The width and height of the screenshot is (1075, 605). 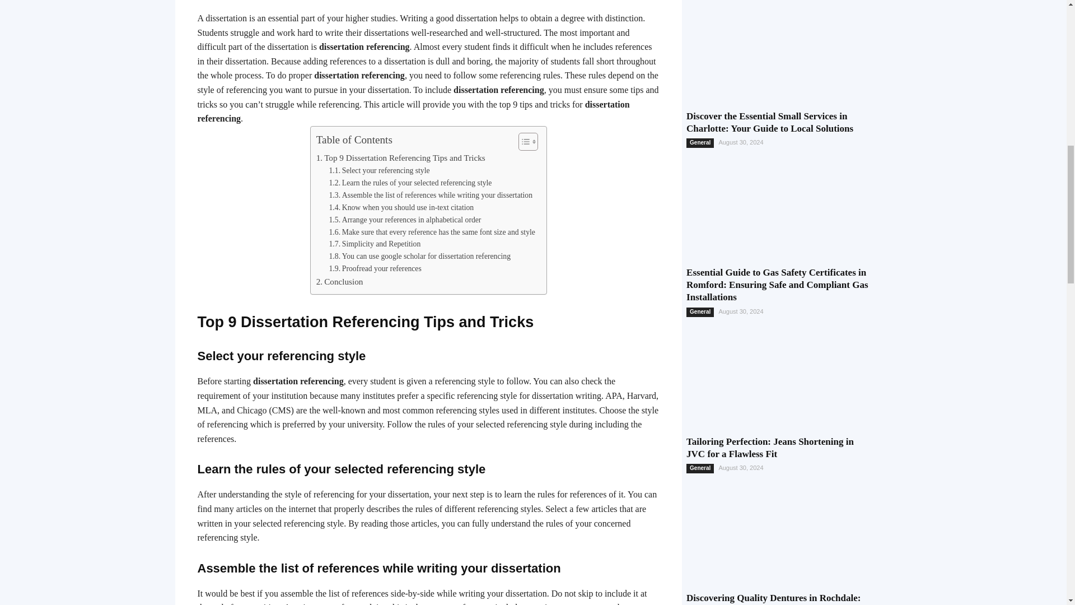 What do you see at coordinates (401, 158) in the screenshot?
I see `Top 9 Dissertation Referencing Tips and Tricks` at bounding box center [401, 158].